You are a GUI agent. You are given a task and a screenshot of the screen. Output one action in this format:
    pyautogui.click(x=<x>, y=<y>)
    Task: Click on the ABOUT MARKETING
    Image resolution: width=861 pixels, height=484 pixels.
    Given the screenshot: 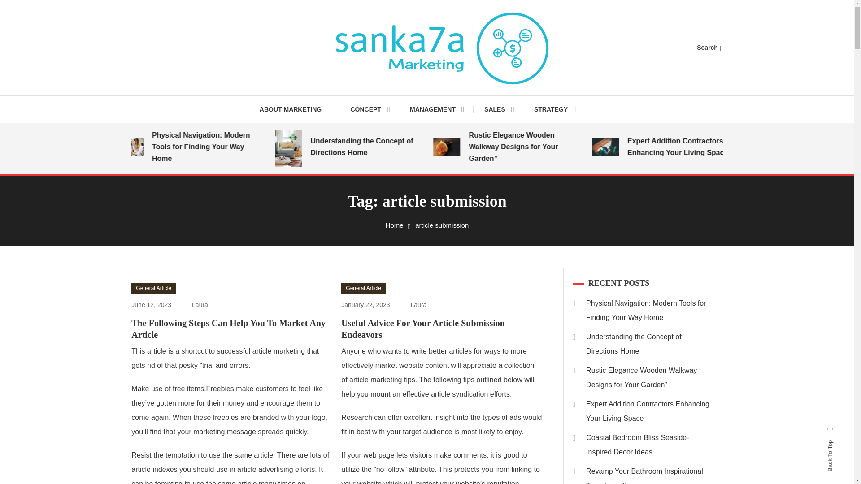 What is the action you would take?
    pyautogui.click(x=300, y=109)
    